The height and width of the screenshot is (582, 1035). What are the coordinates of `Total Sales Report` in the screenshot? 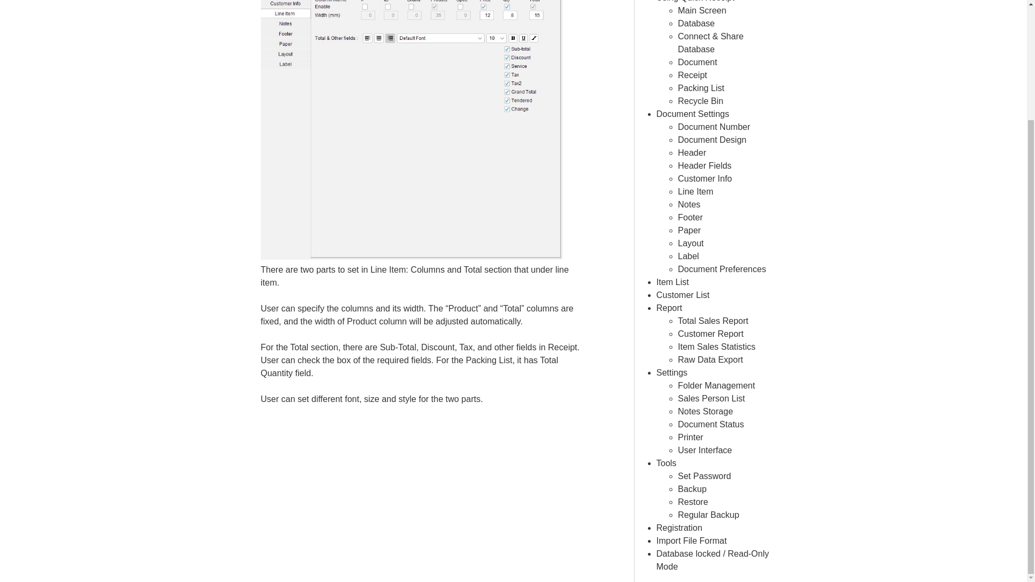 It's located at (713, 321).